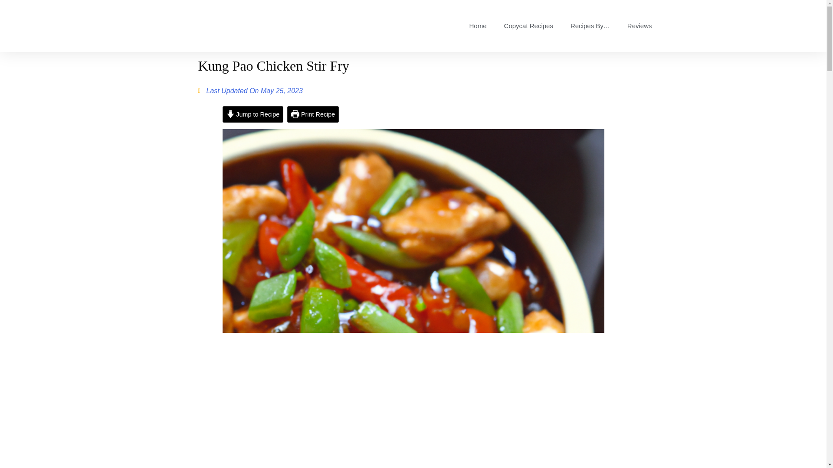  I want to click on Reviews, so click(640, 26).